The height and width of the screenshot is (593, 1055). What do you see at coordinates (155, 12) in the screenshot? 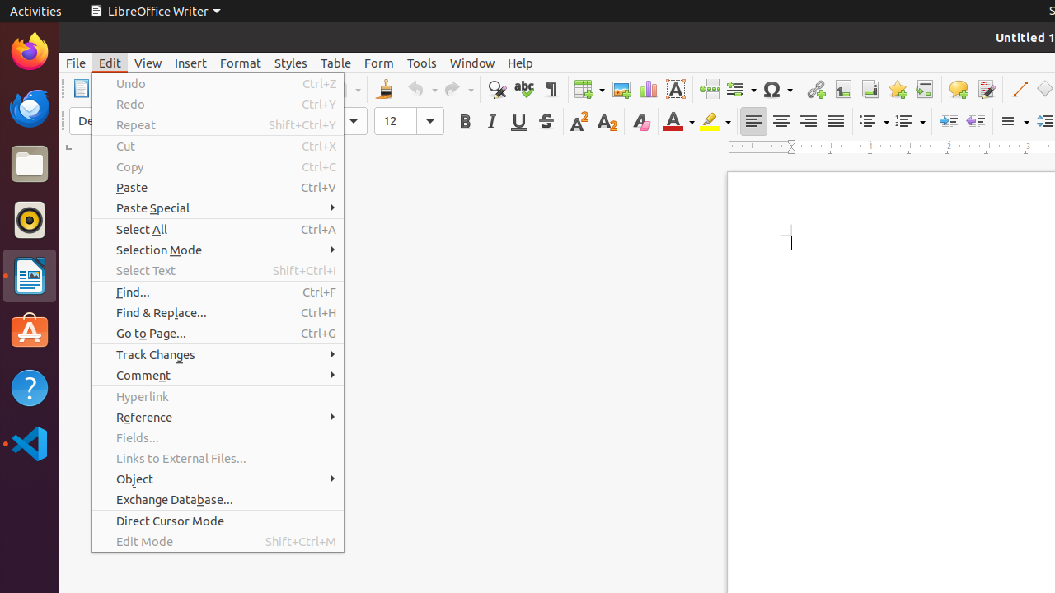
I see `LibreOffice Writer` at bounding box center [155, 12].